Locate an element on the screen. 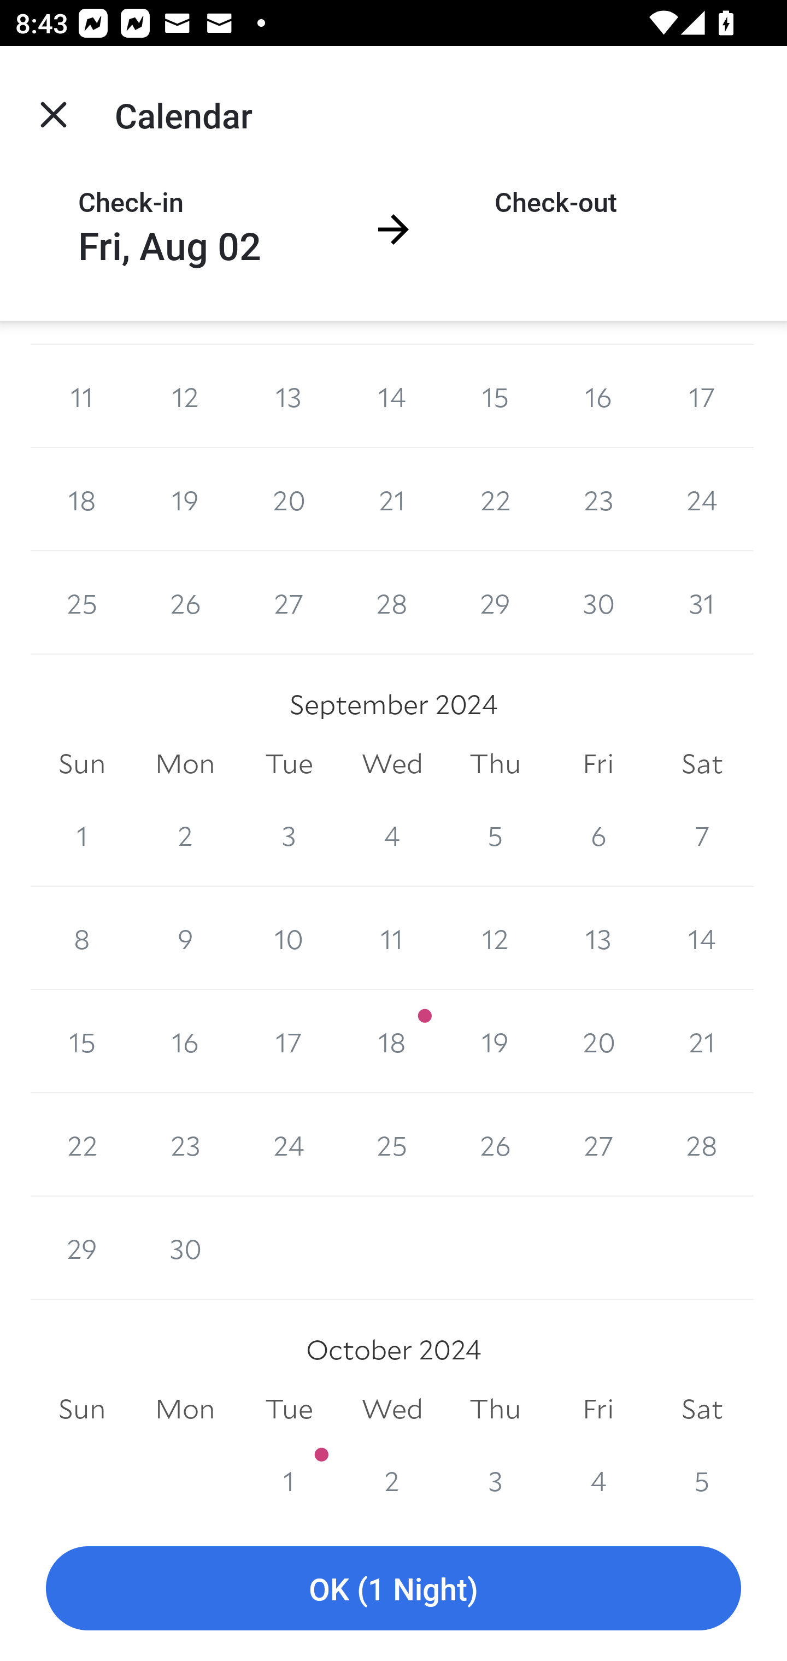 The height and width of the screenshot is (1661, 787). 17 17 August 2024 is located at coordinates (702, 397).